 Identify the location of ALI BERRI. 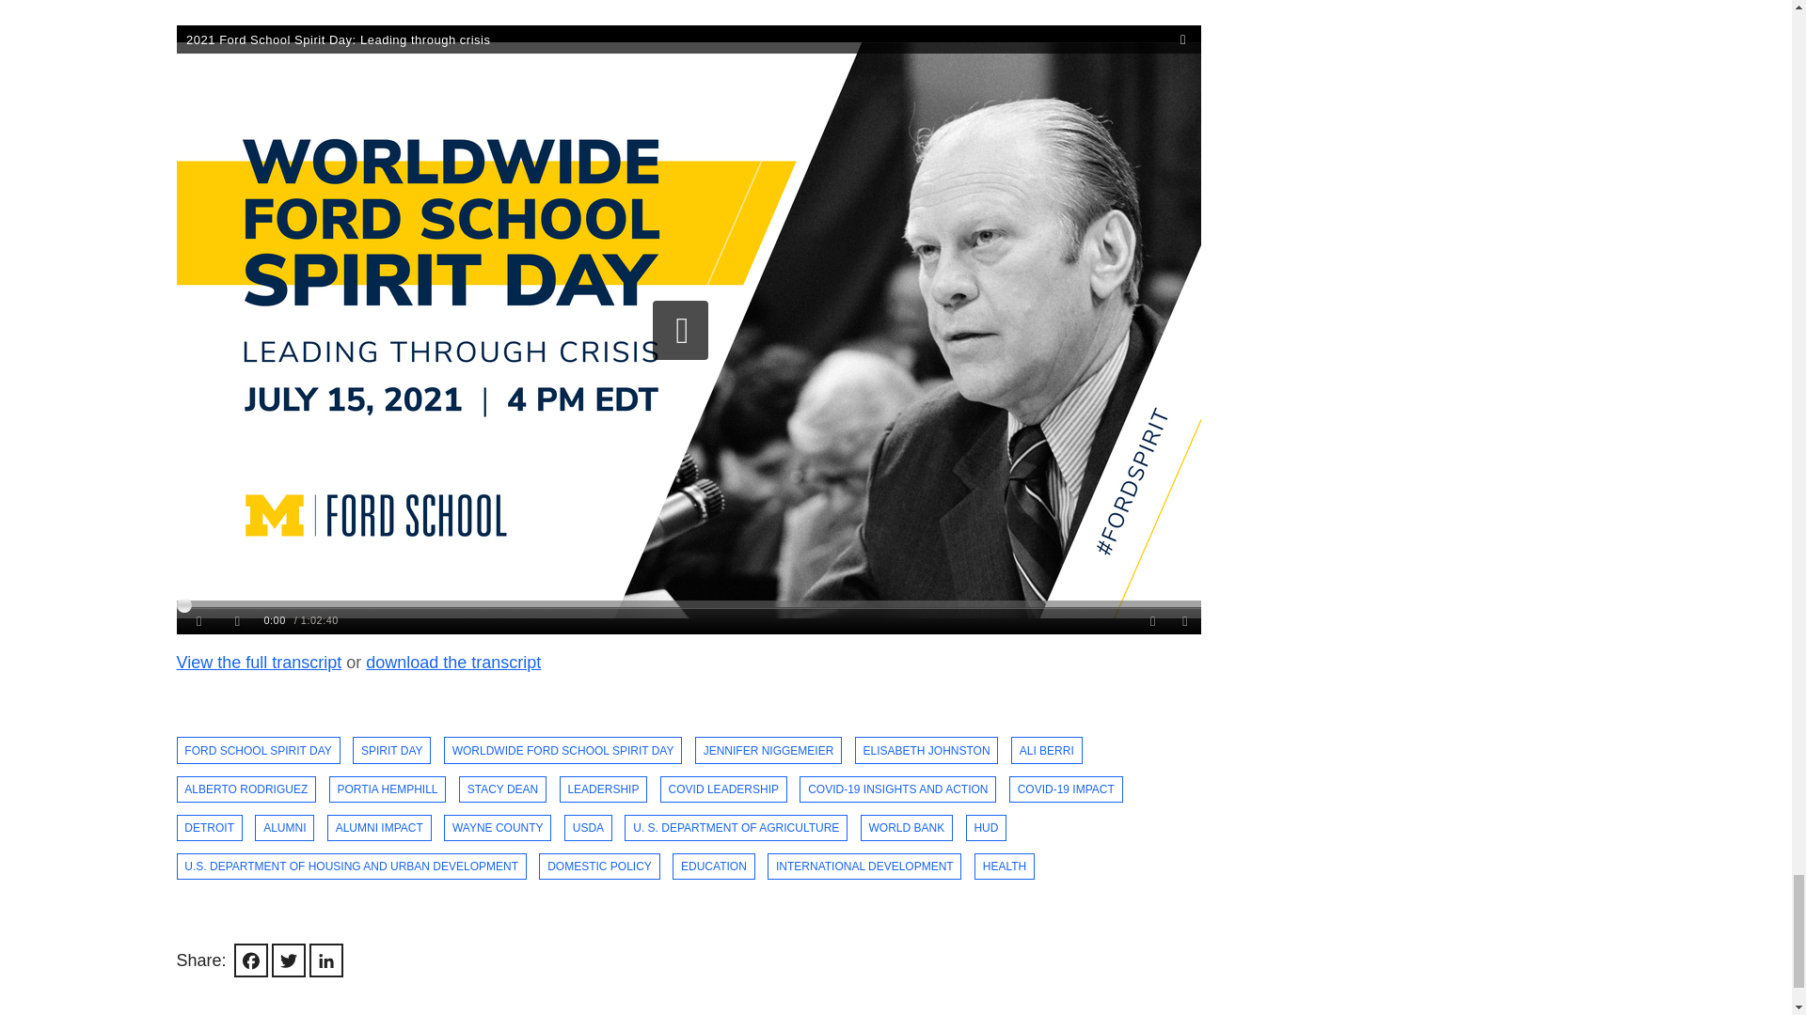
(1046, 762).